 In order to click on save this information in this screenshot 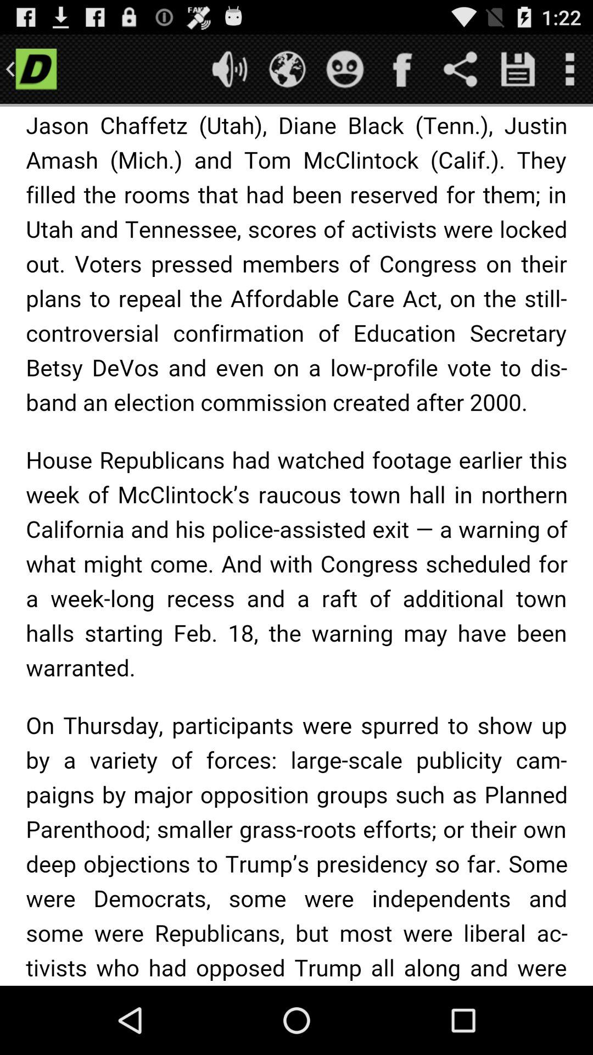, I will do `click(518, 69)`.